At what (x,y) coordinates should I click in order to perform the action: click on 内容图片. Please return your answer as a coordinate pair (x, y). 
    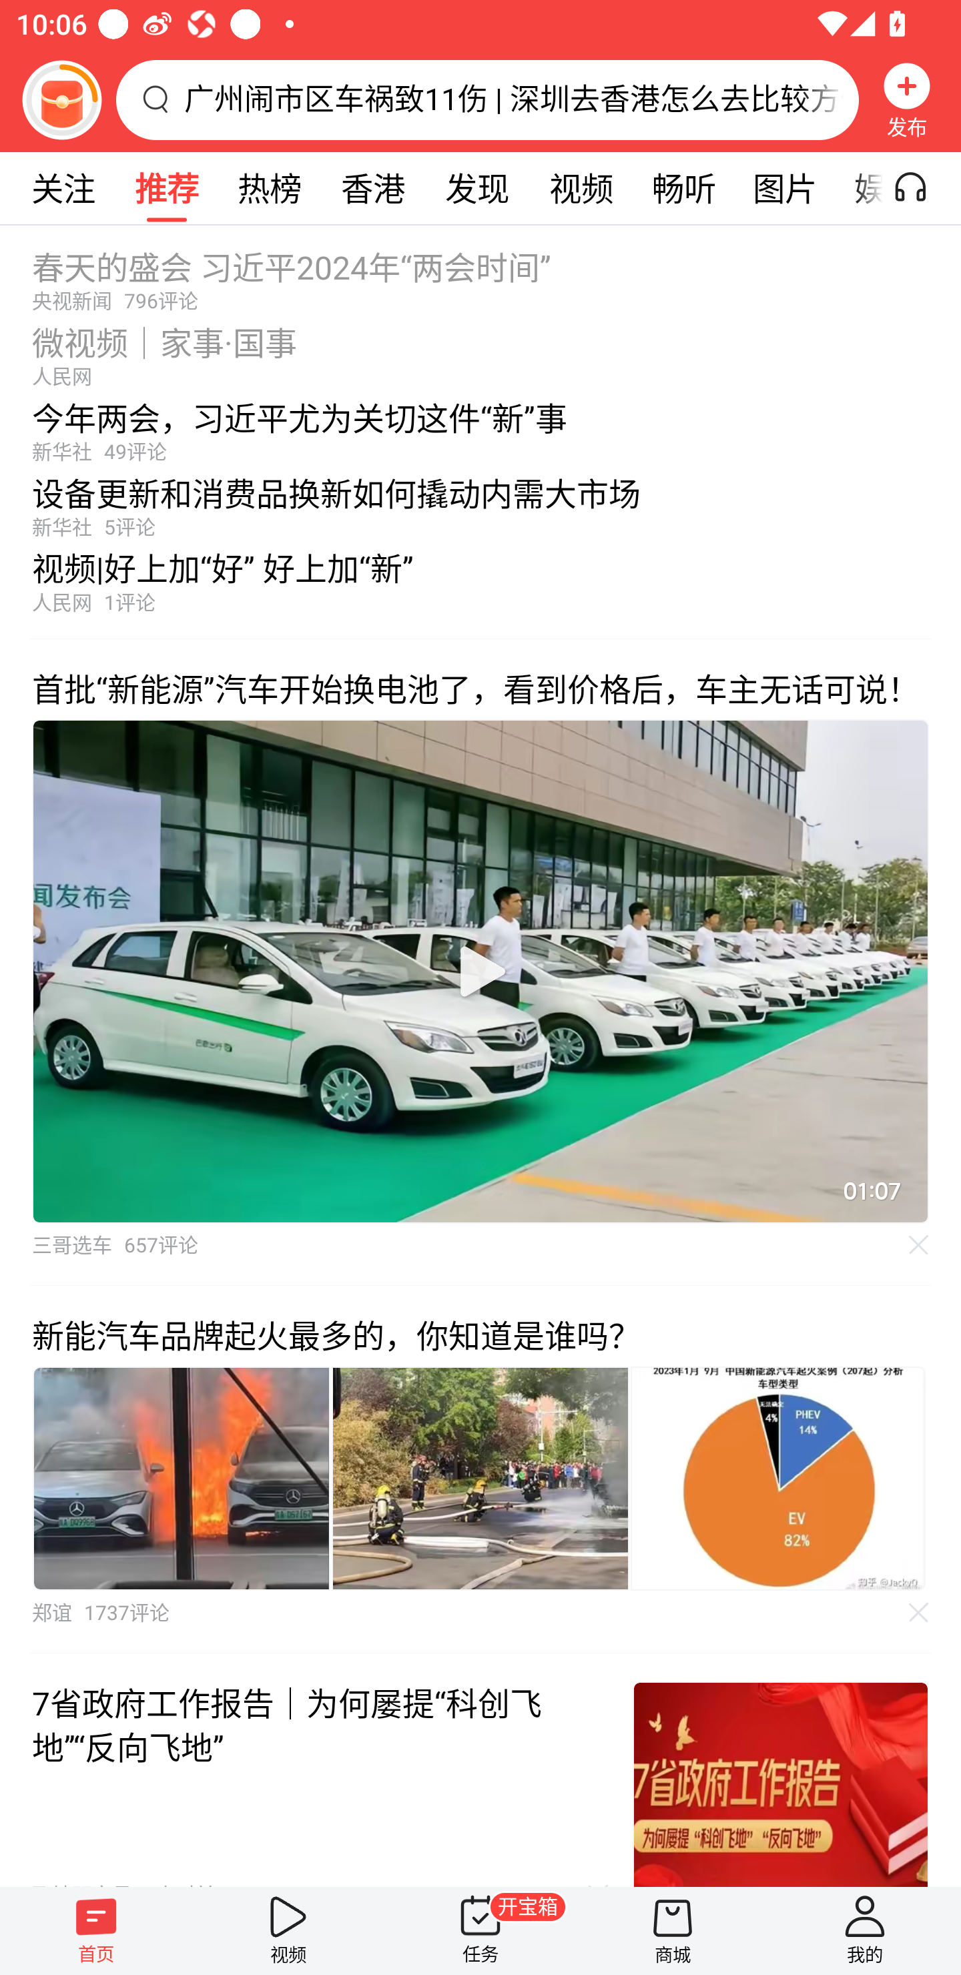
    Looking at the image, I should click on (480, 1479).